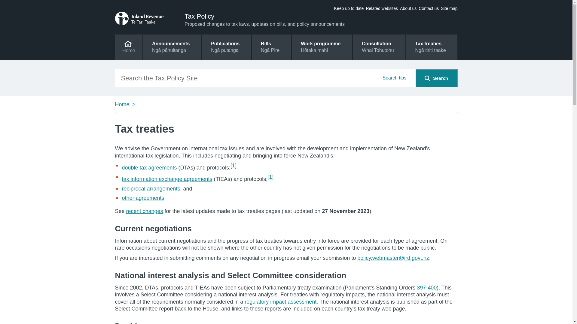  Describe the element at coordinates (199, 16) in the screenshot. I see `Tax Policy` at that location.